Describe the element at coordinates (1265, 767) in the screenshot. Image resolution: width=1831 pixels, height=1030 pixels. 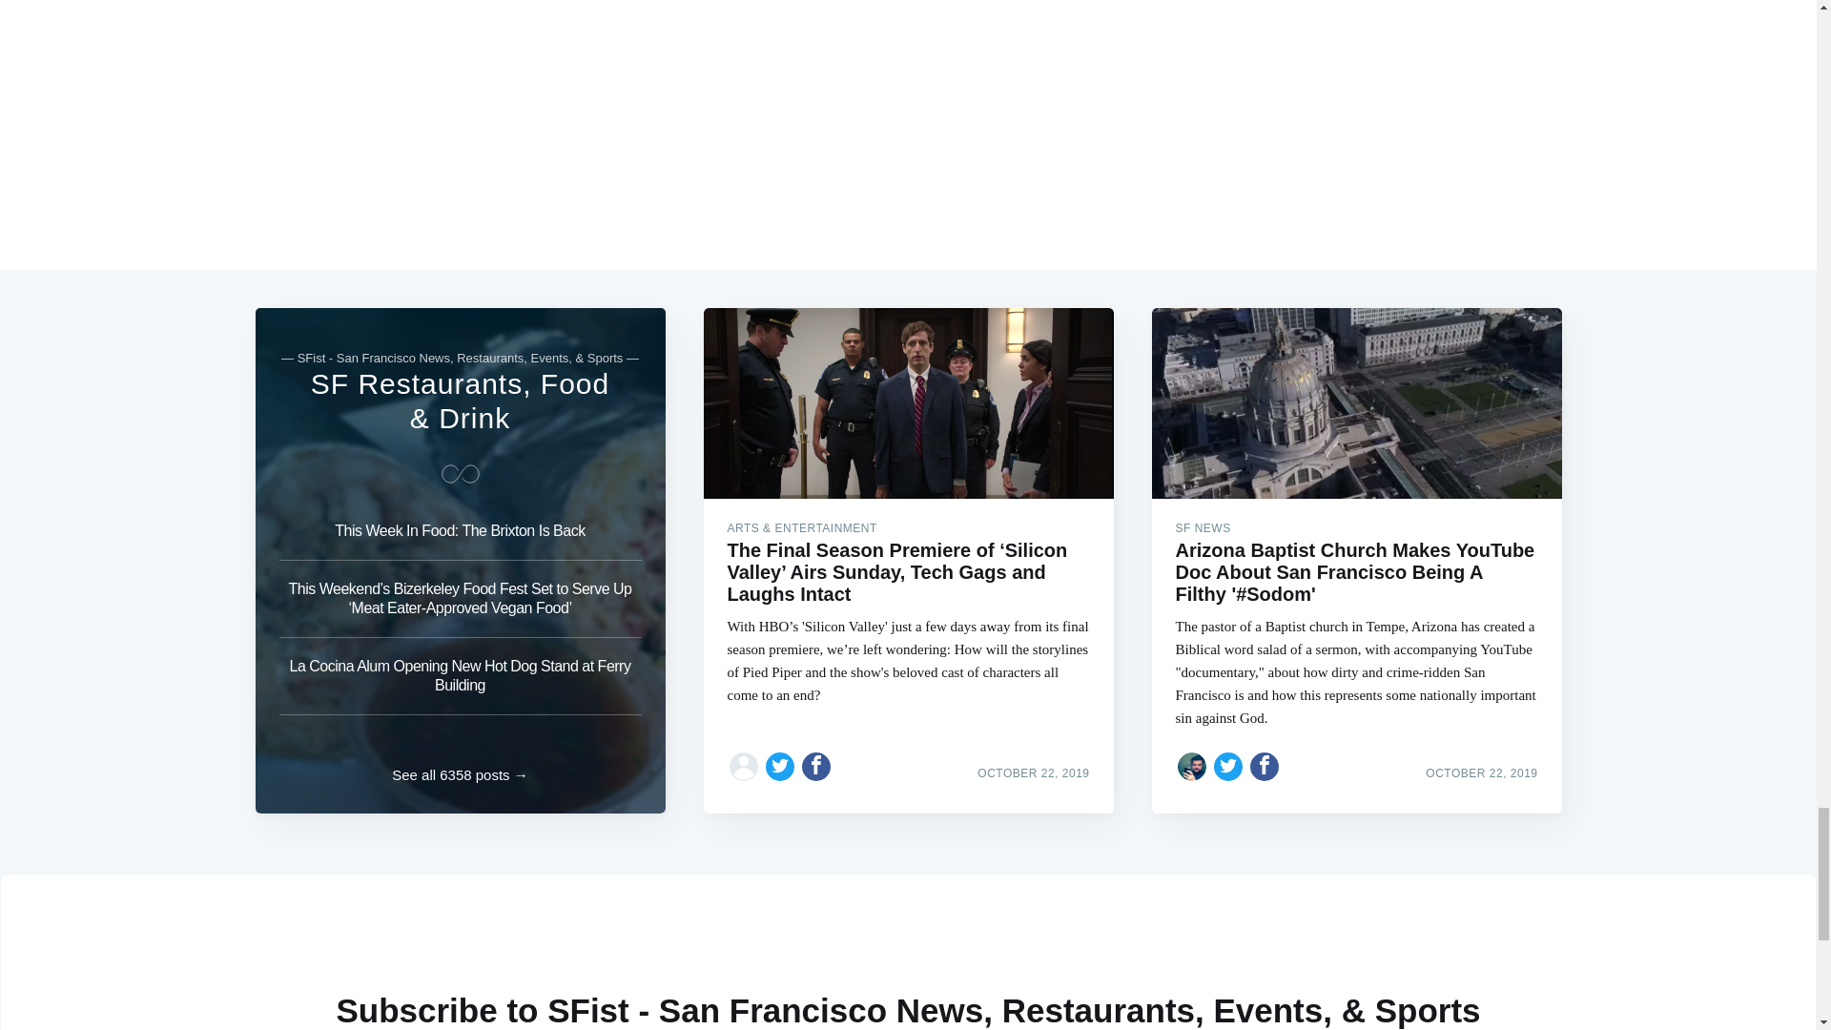
I see `Share on Facebook` at that location.